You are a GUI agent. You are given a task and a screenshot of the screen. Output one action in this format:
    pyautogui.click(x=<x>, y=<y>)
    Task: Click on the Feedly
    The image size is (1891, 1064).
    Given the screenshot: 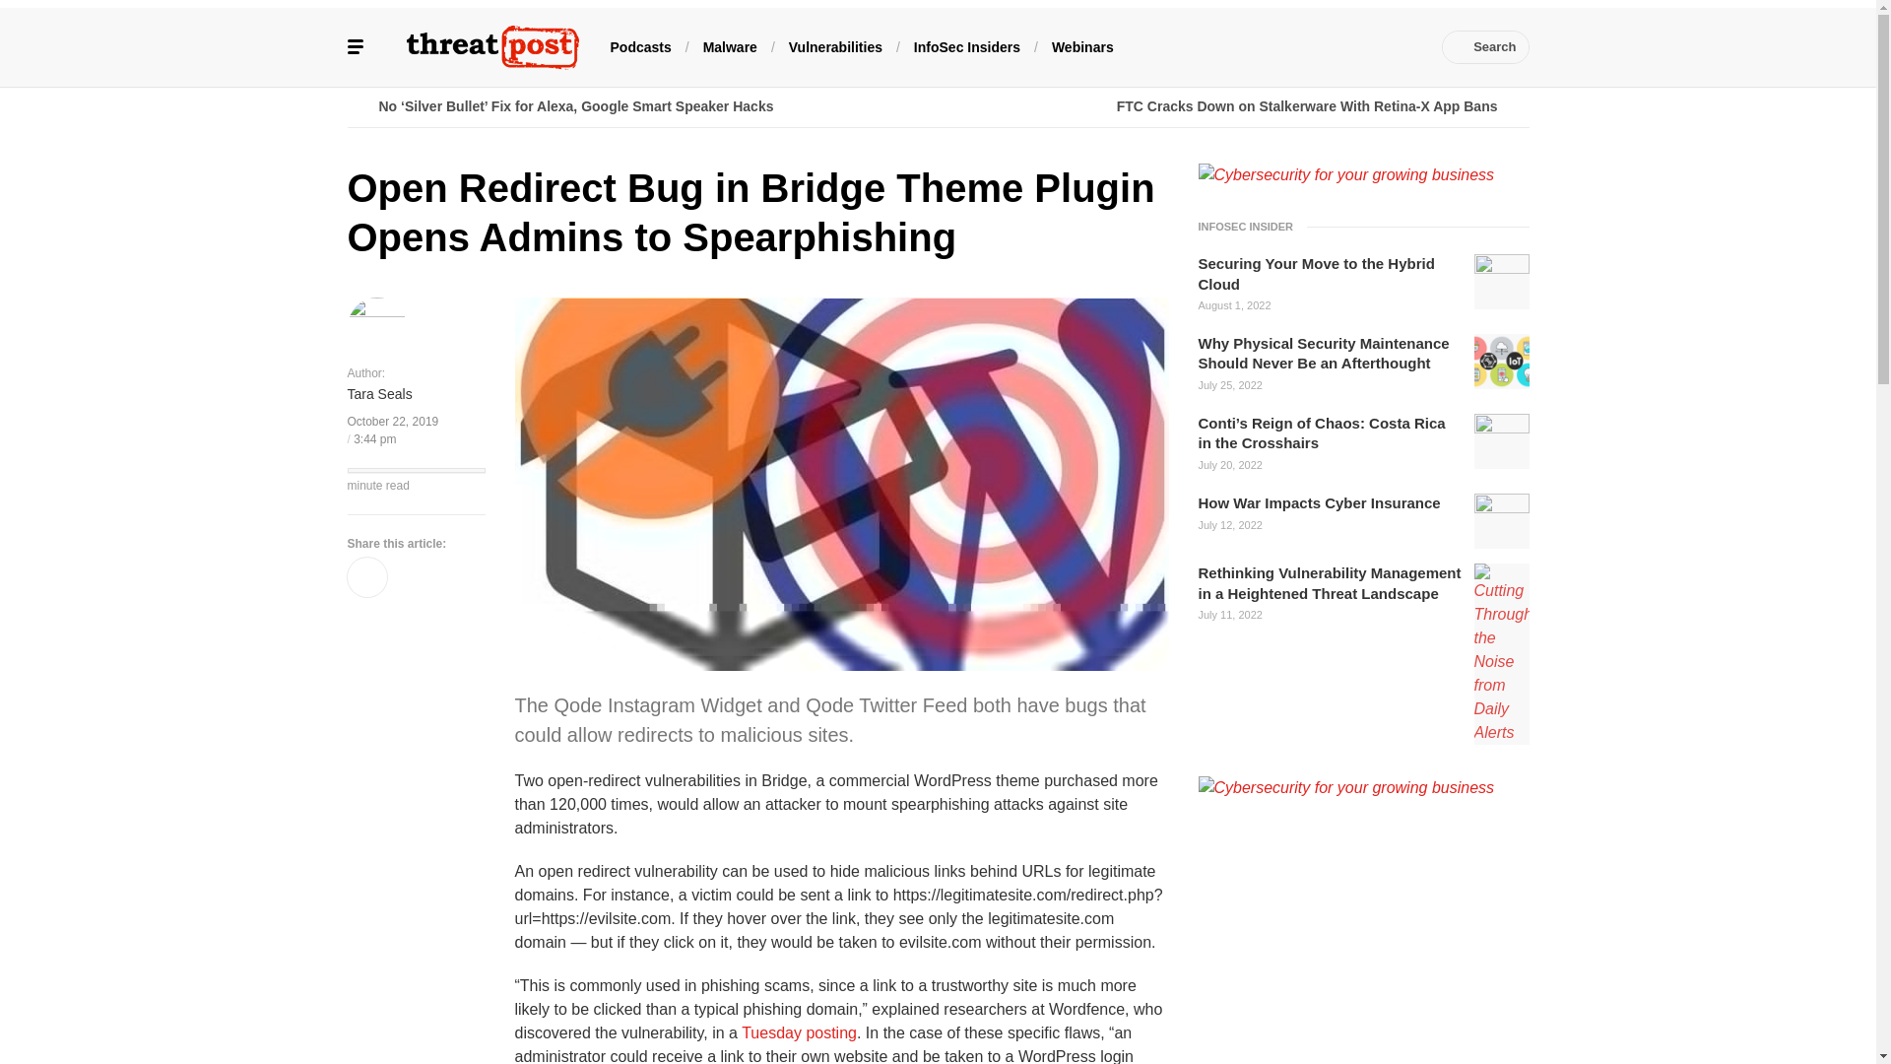 What is the action you would take?
    pyautogui.click(x=1343, y=47)
    